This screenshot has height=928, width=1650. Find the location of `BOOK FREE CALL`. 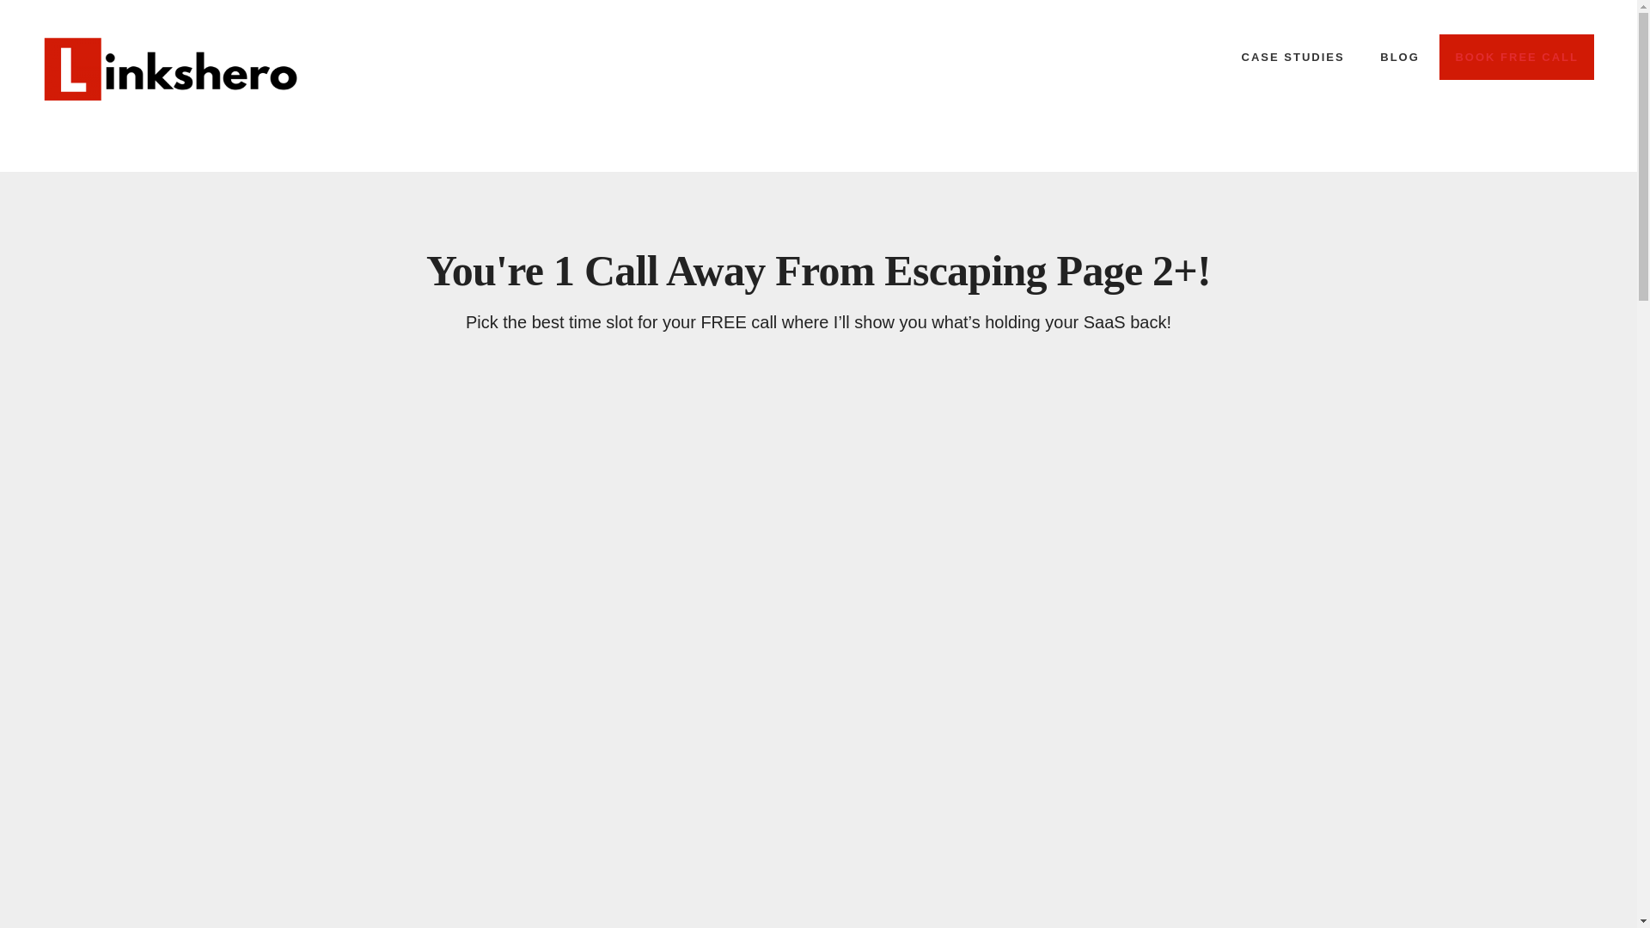

BOOK FREE CALL is located at coordinates (1516, 57).